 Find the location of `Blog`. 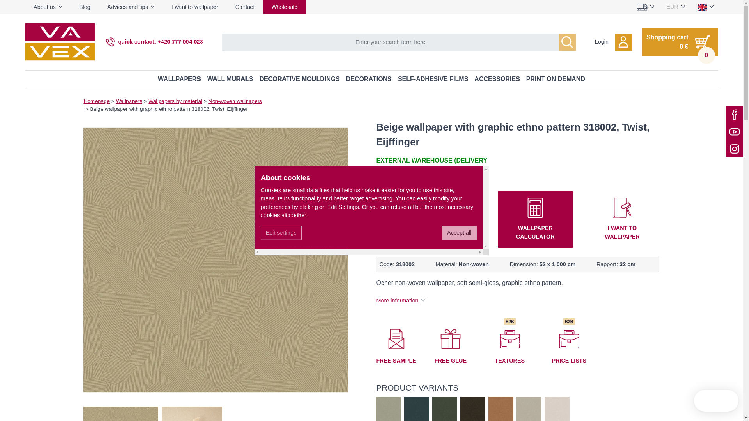

Blog is located at coordinates (84, 7).